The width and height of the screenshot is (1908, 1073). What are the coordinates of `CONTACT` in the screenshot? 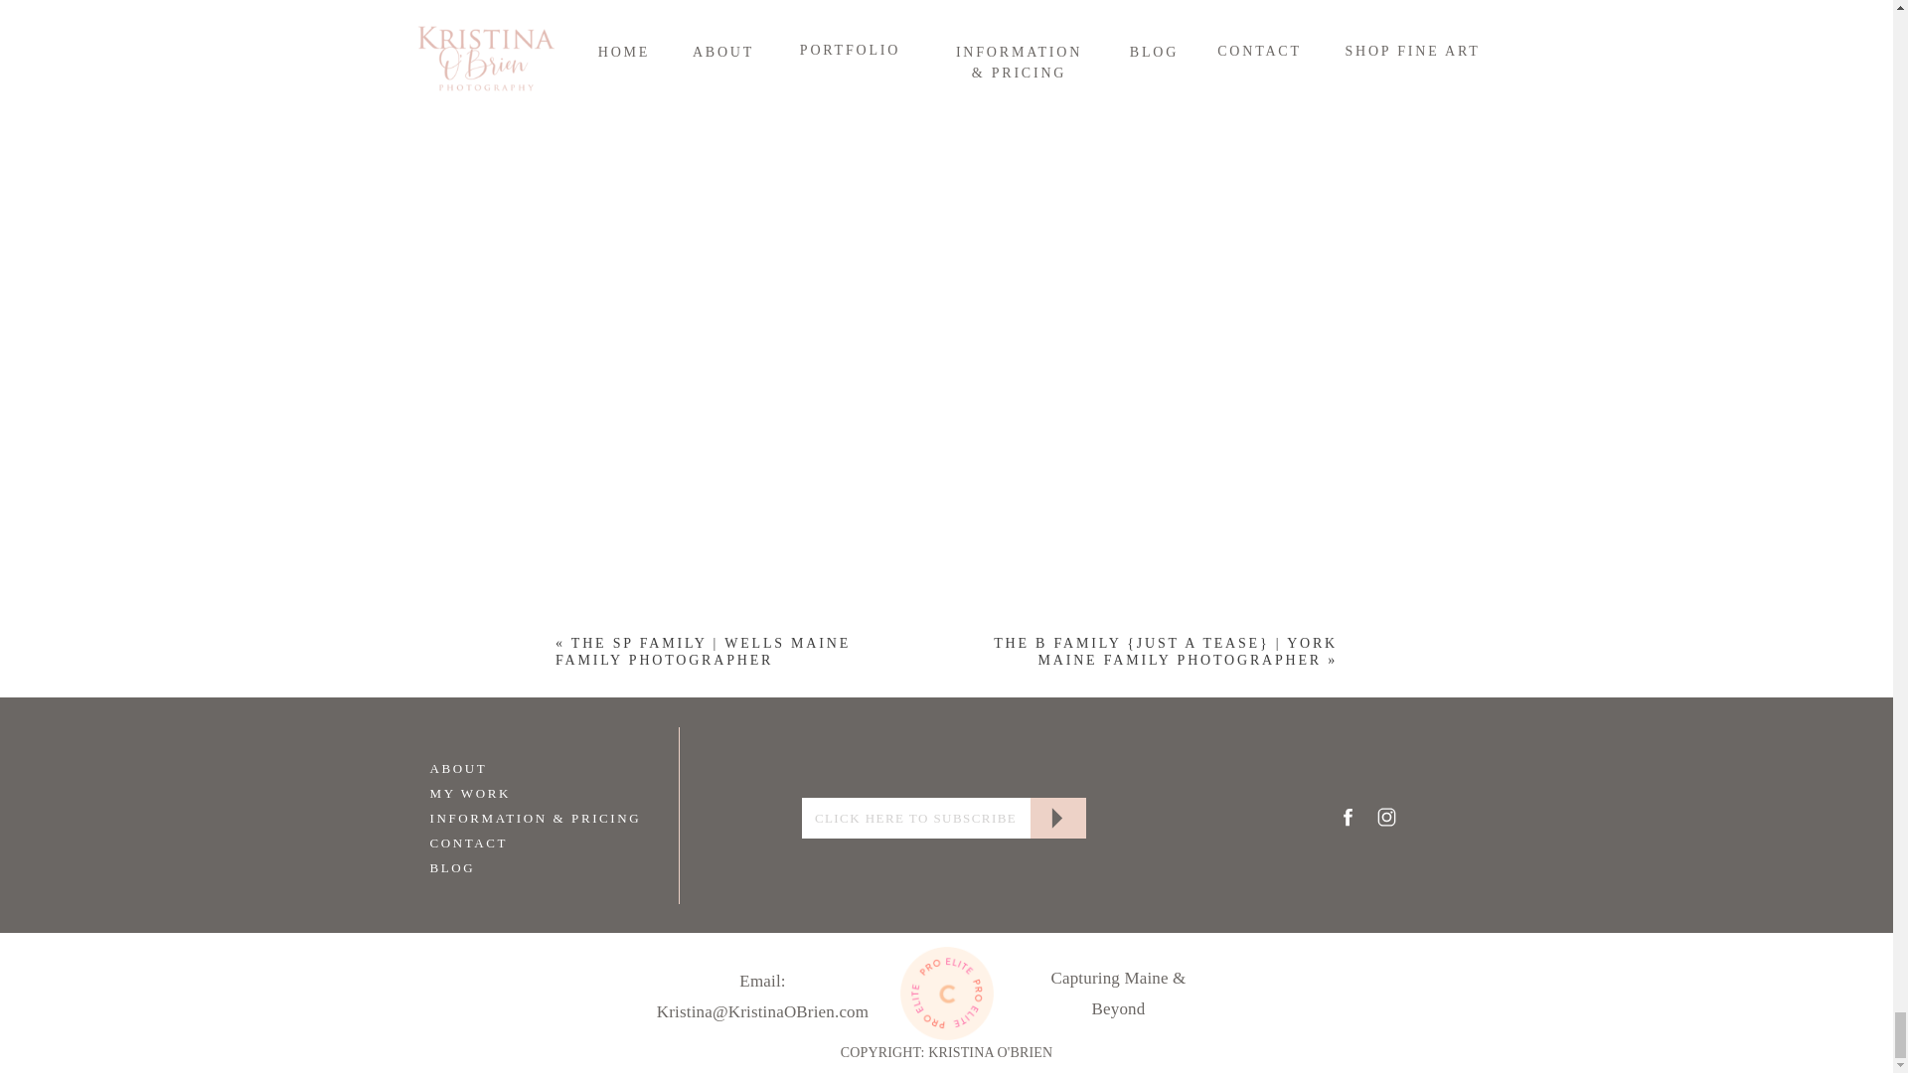 It's located at (503, 842).